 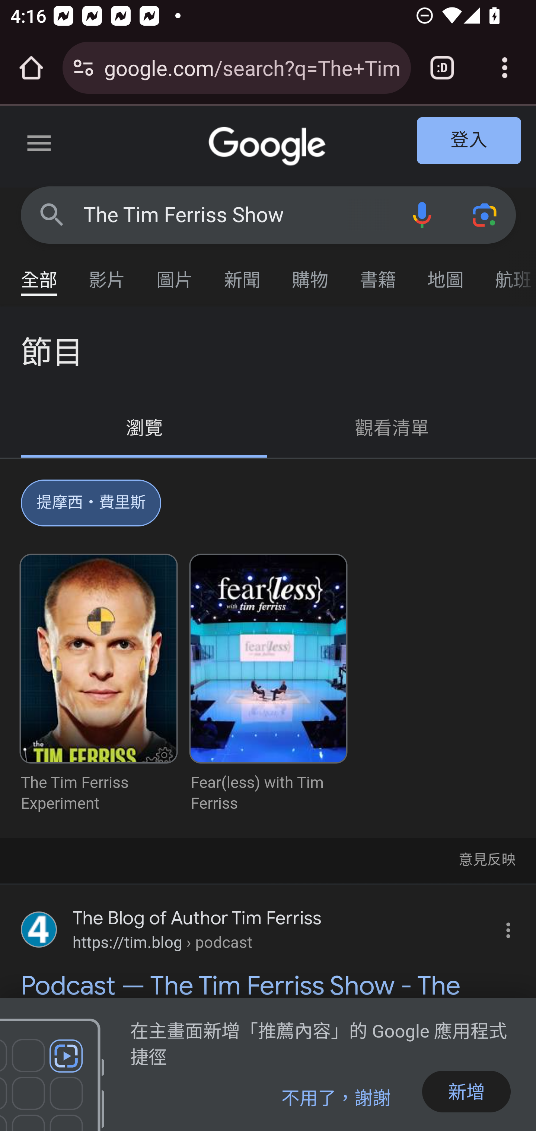 What do you see at coordinates (243, 273) in the screenshot?
I see `新聞` at bounding box center [243, 273].